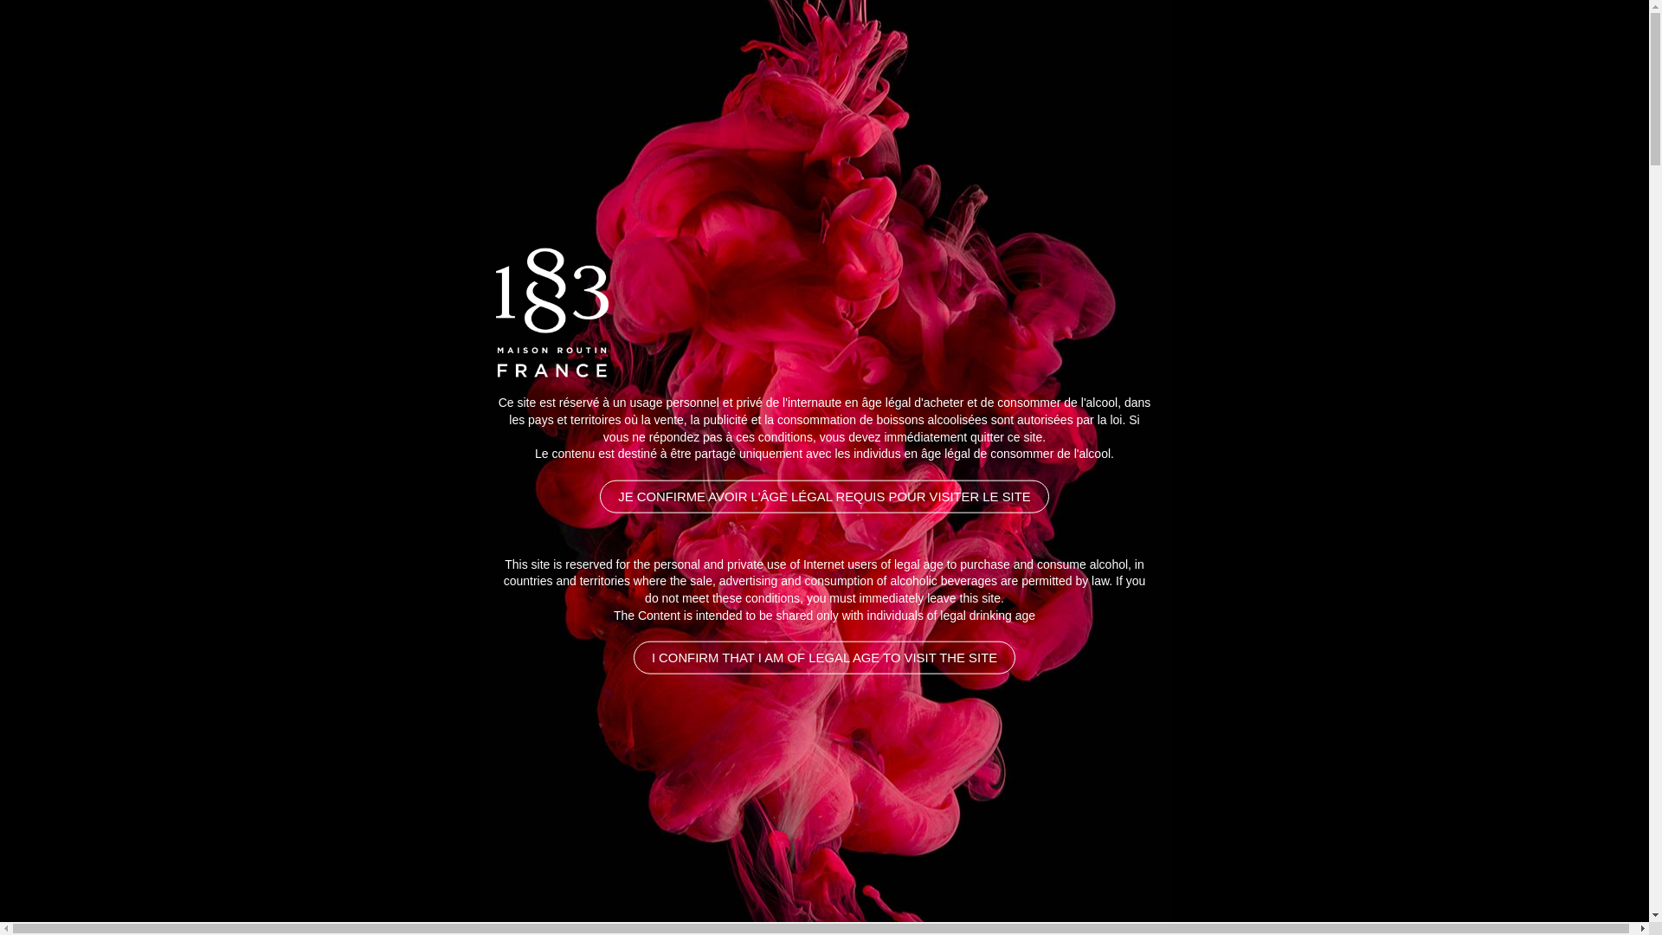 The image size is (1662, 935). I want to click on DRINK DESIGN, so click(350, 70).